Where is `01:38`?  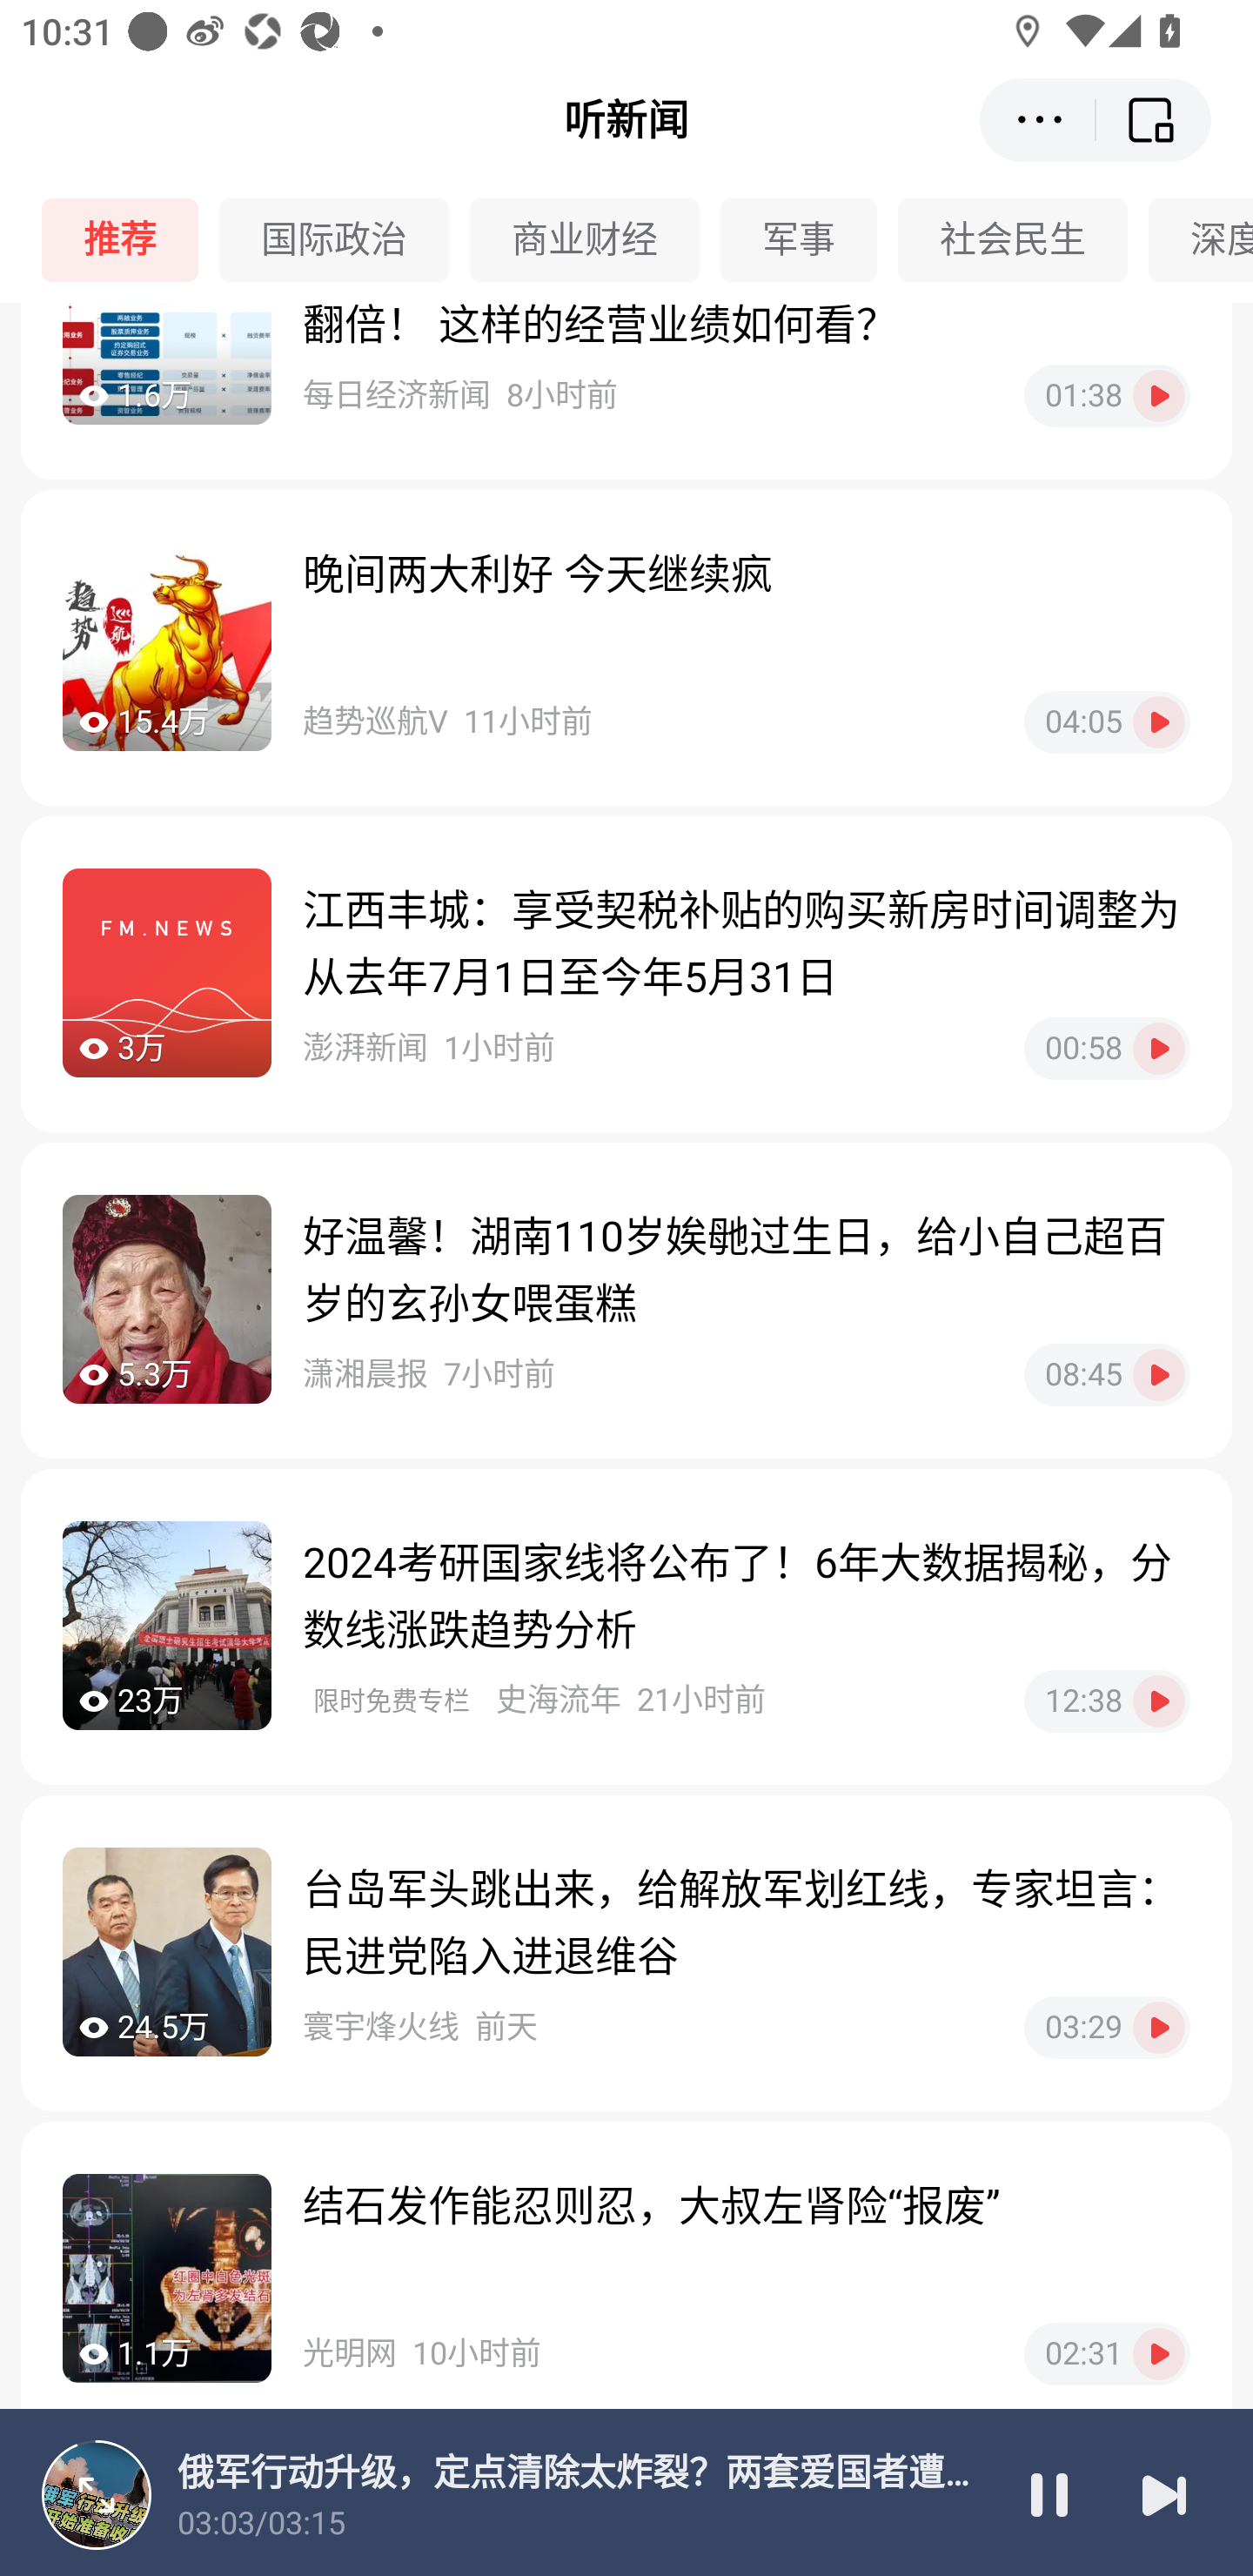 01:38 is located at coordinates (1107, 397).